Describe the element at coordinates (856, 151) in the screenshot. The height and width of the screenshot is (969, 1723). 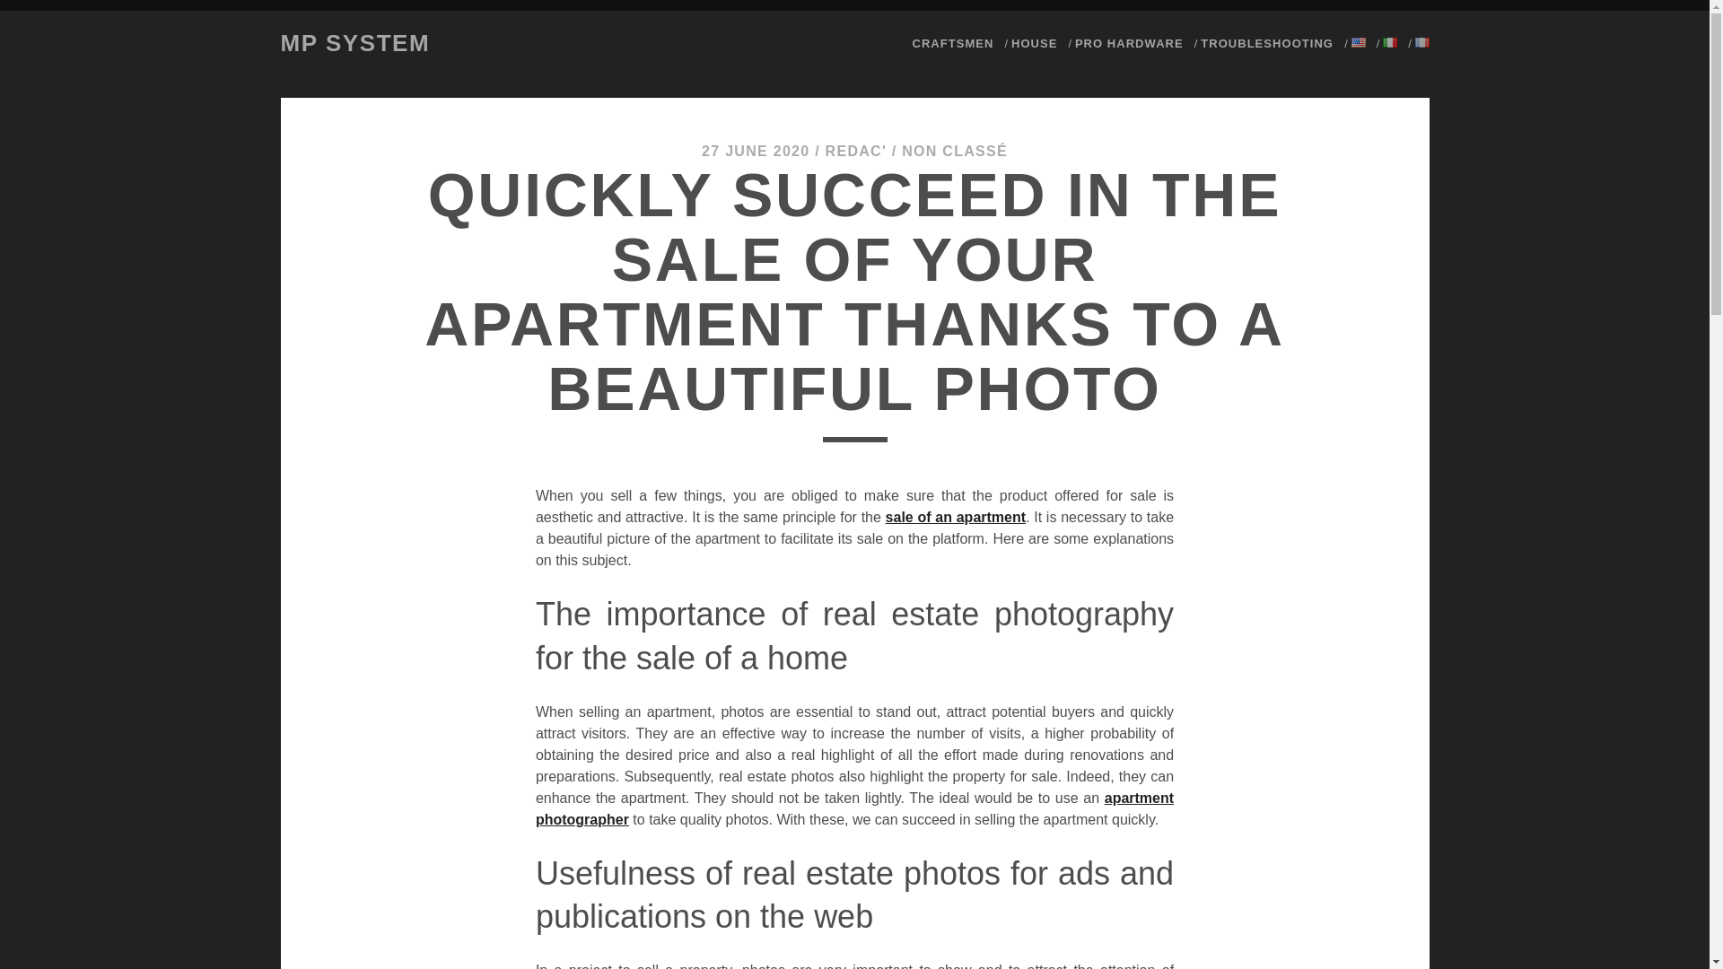
I see `REDAC'` at that location.